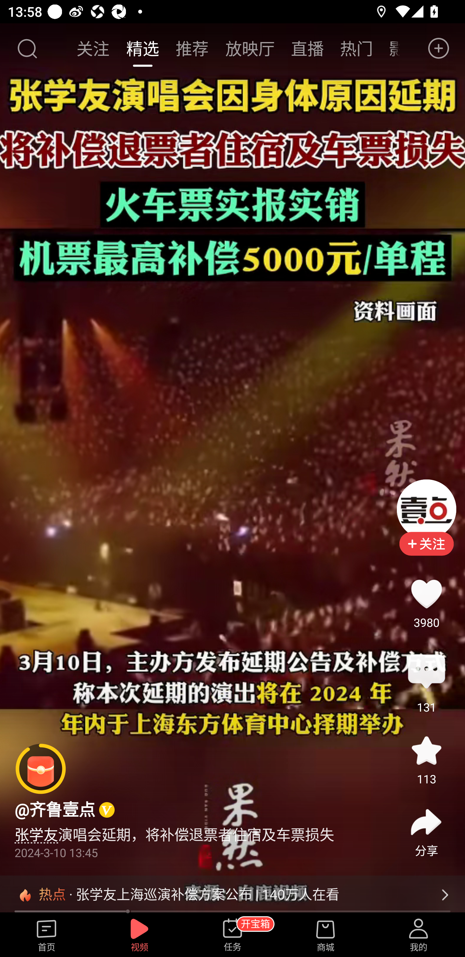 This screenshot has height=957, width=465. I want to click on 视频, so click(139, 935).